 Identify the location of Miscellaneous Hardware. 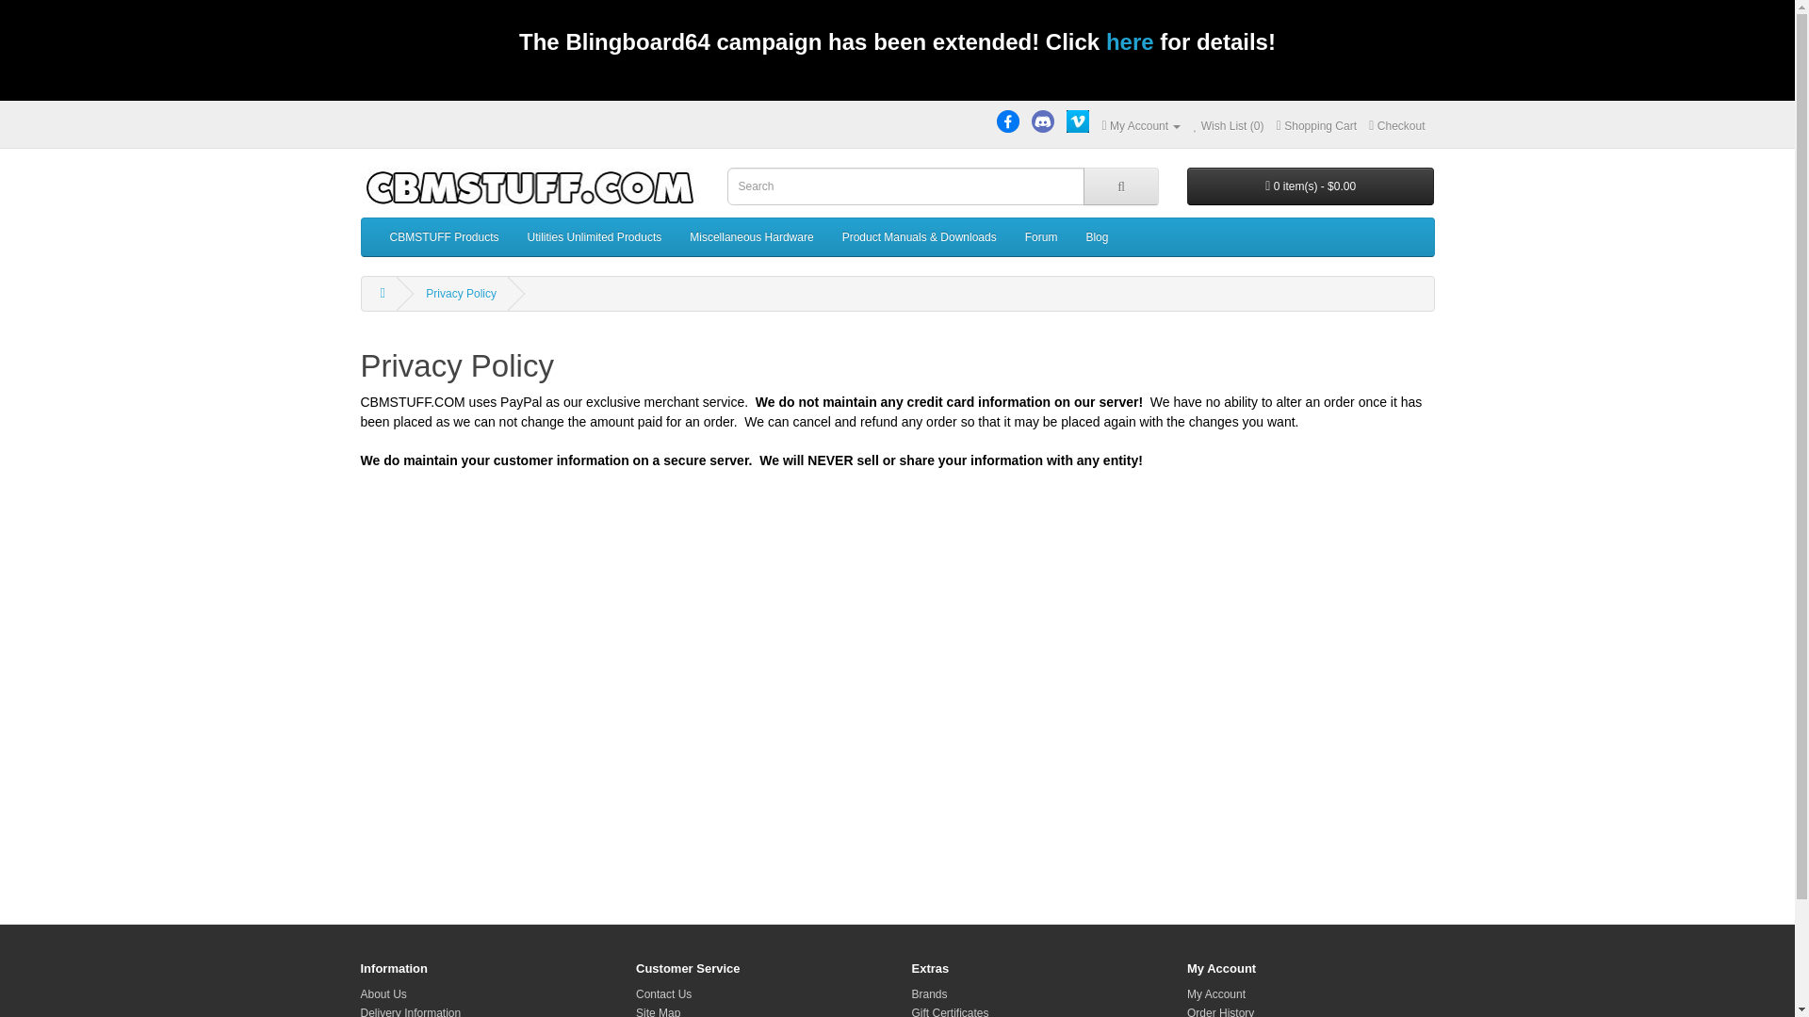
(750, 237).